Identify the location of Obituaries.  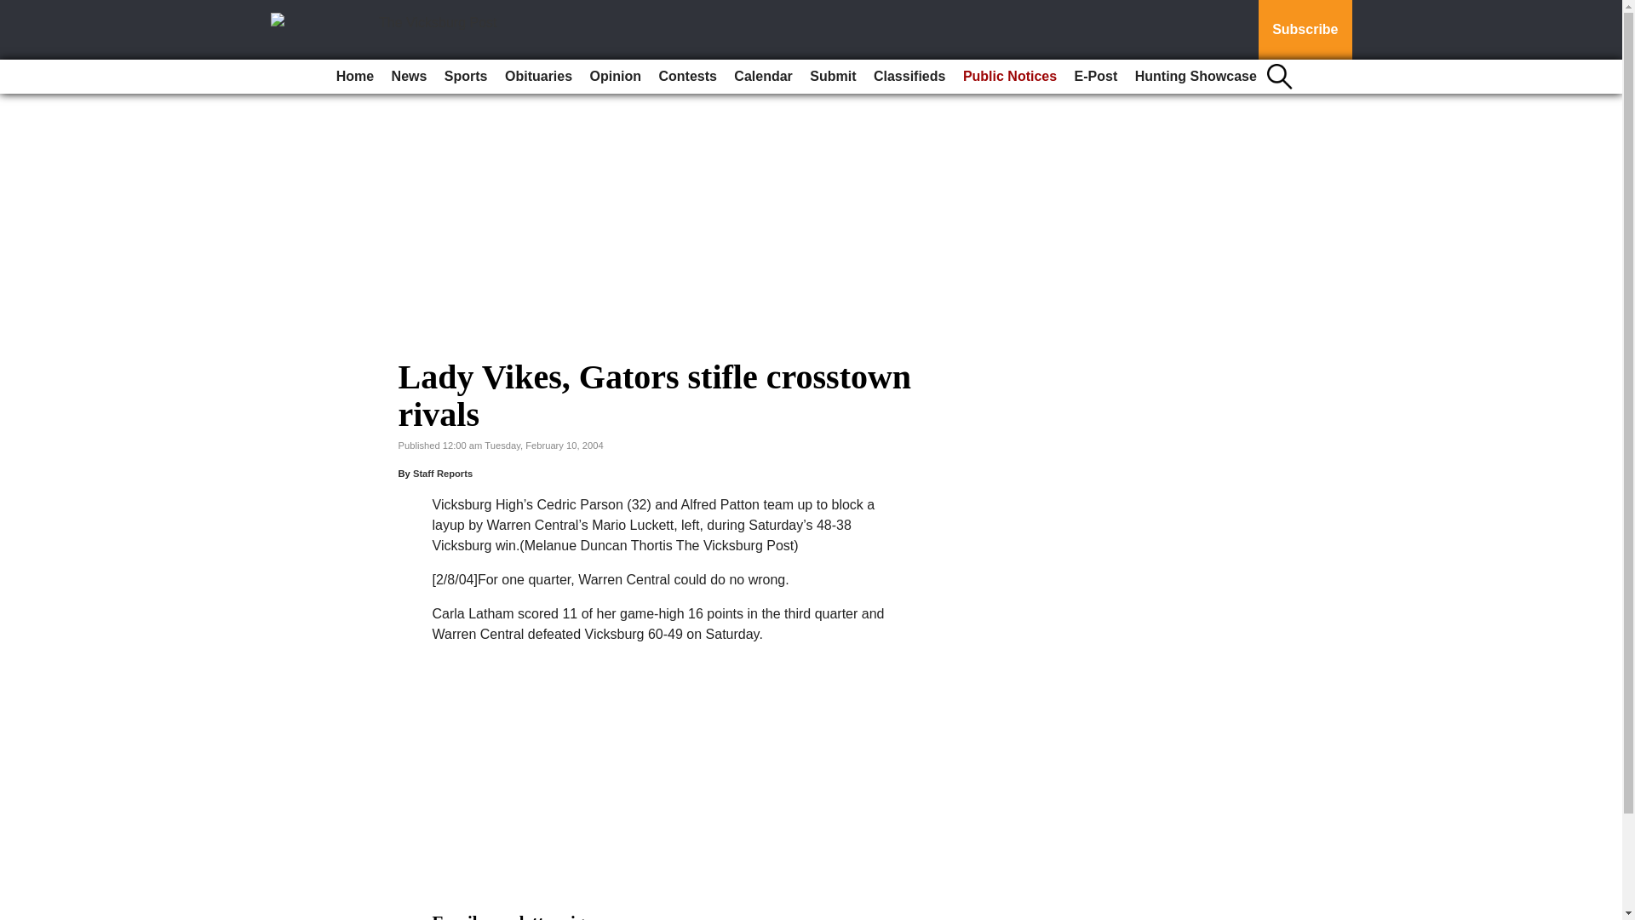
(538, 77).